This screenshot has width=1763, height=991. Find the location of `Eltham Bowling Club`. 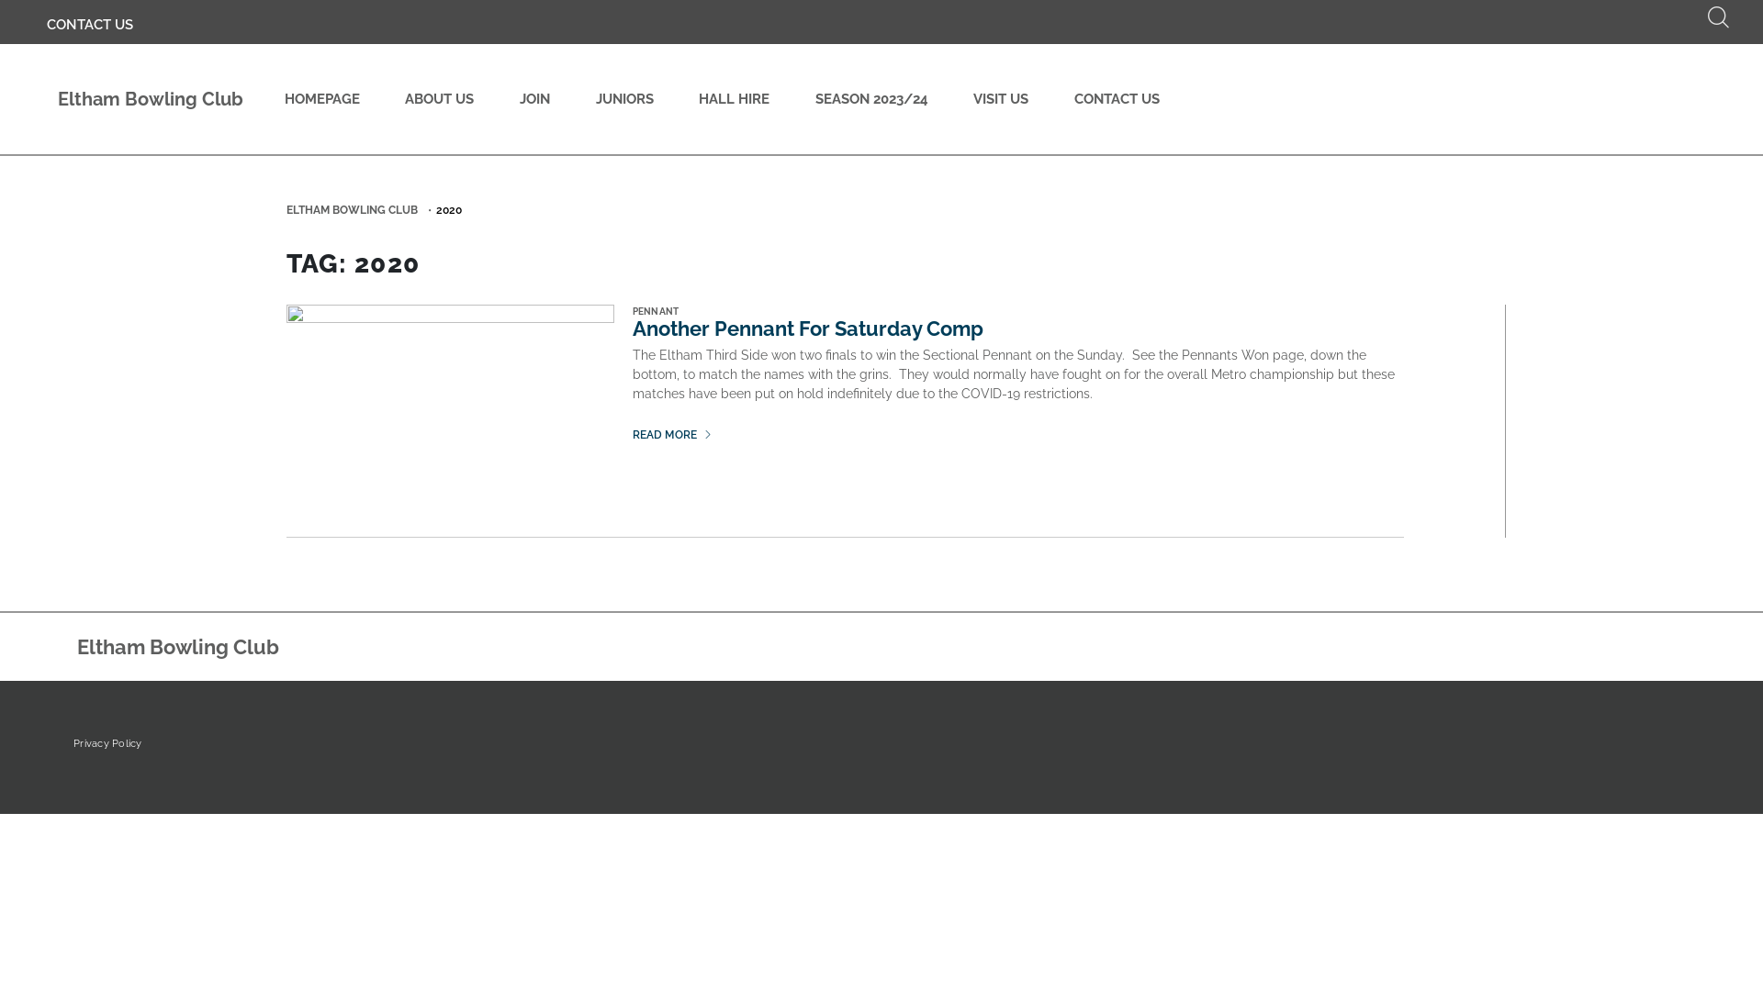

Eltham Bowling Club is located at coordinates (174, 647).